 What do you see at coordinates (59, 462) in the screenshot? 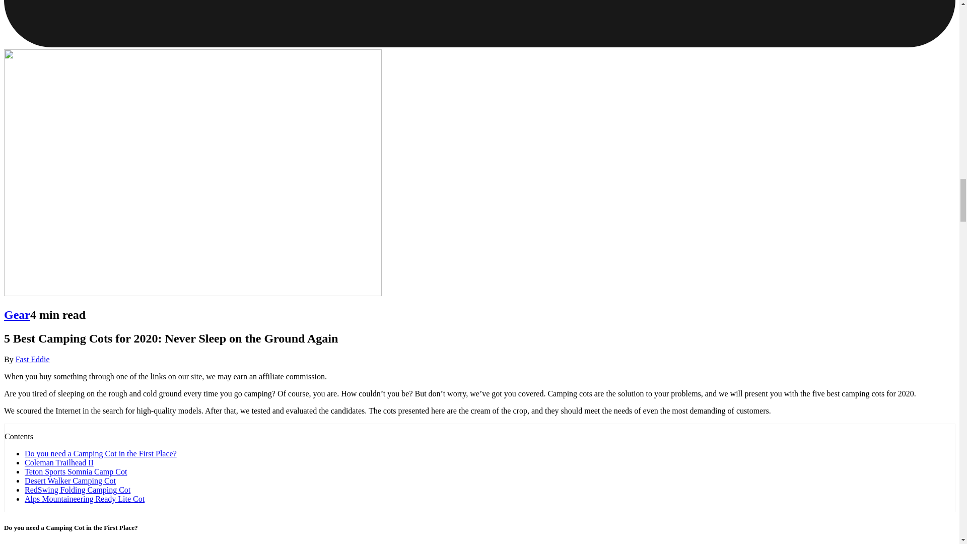
I see `Coleman Trailhead II` at bounding box center [59, 462].